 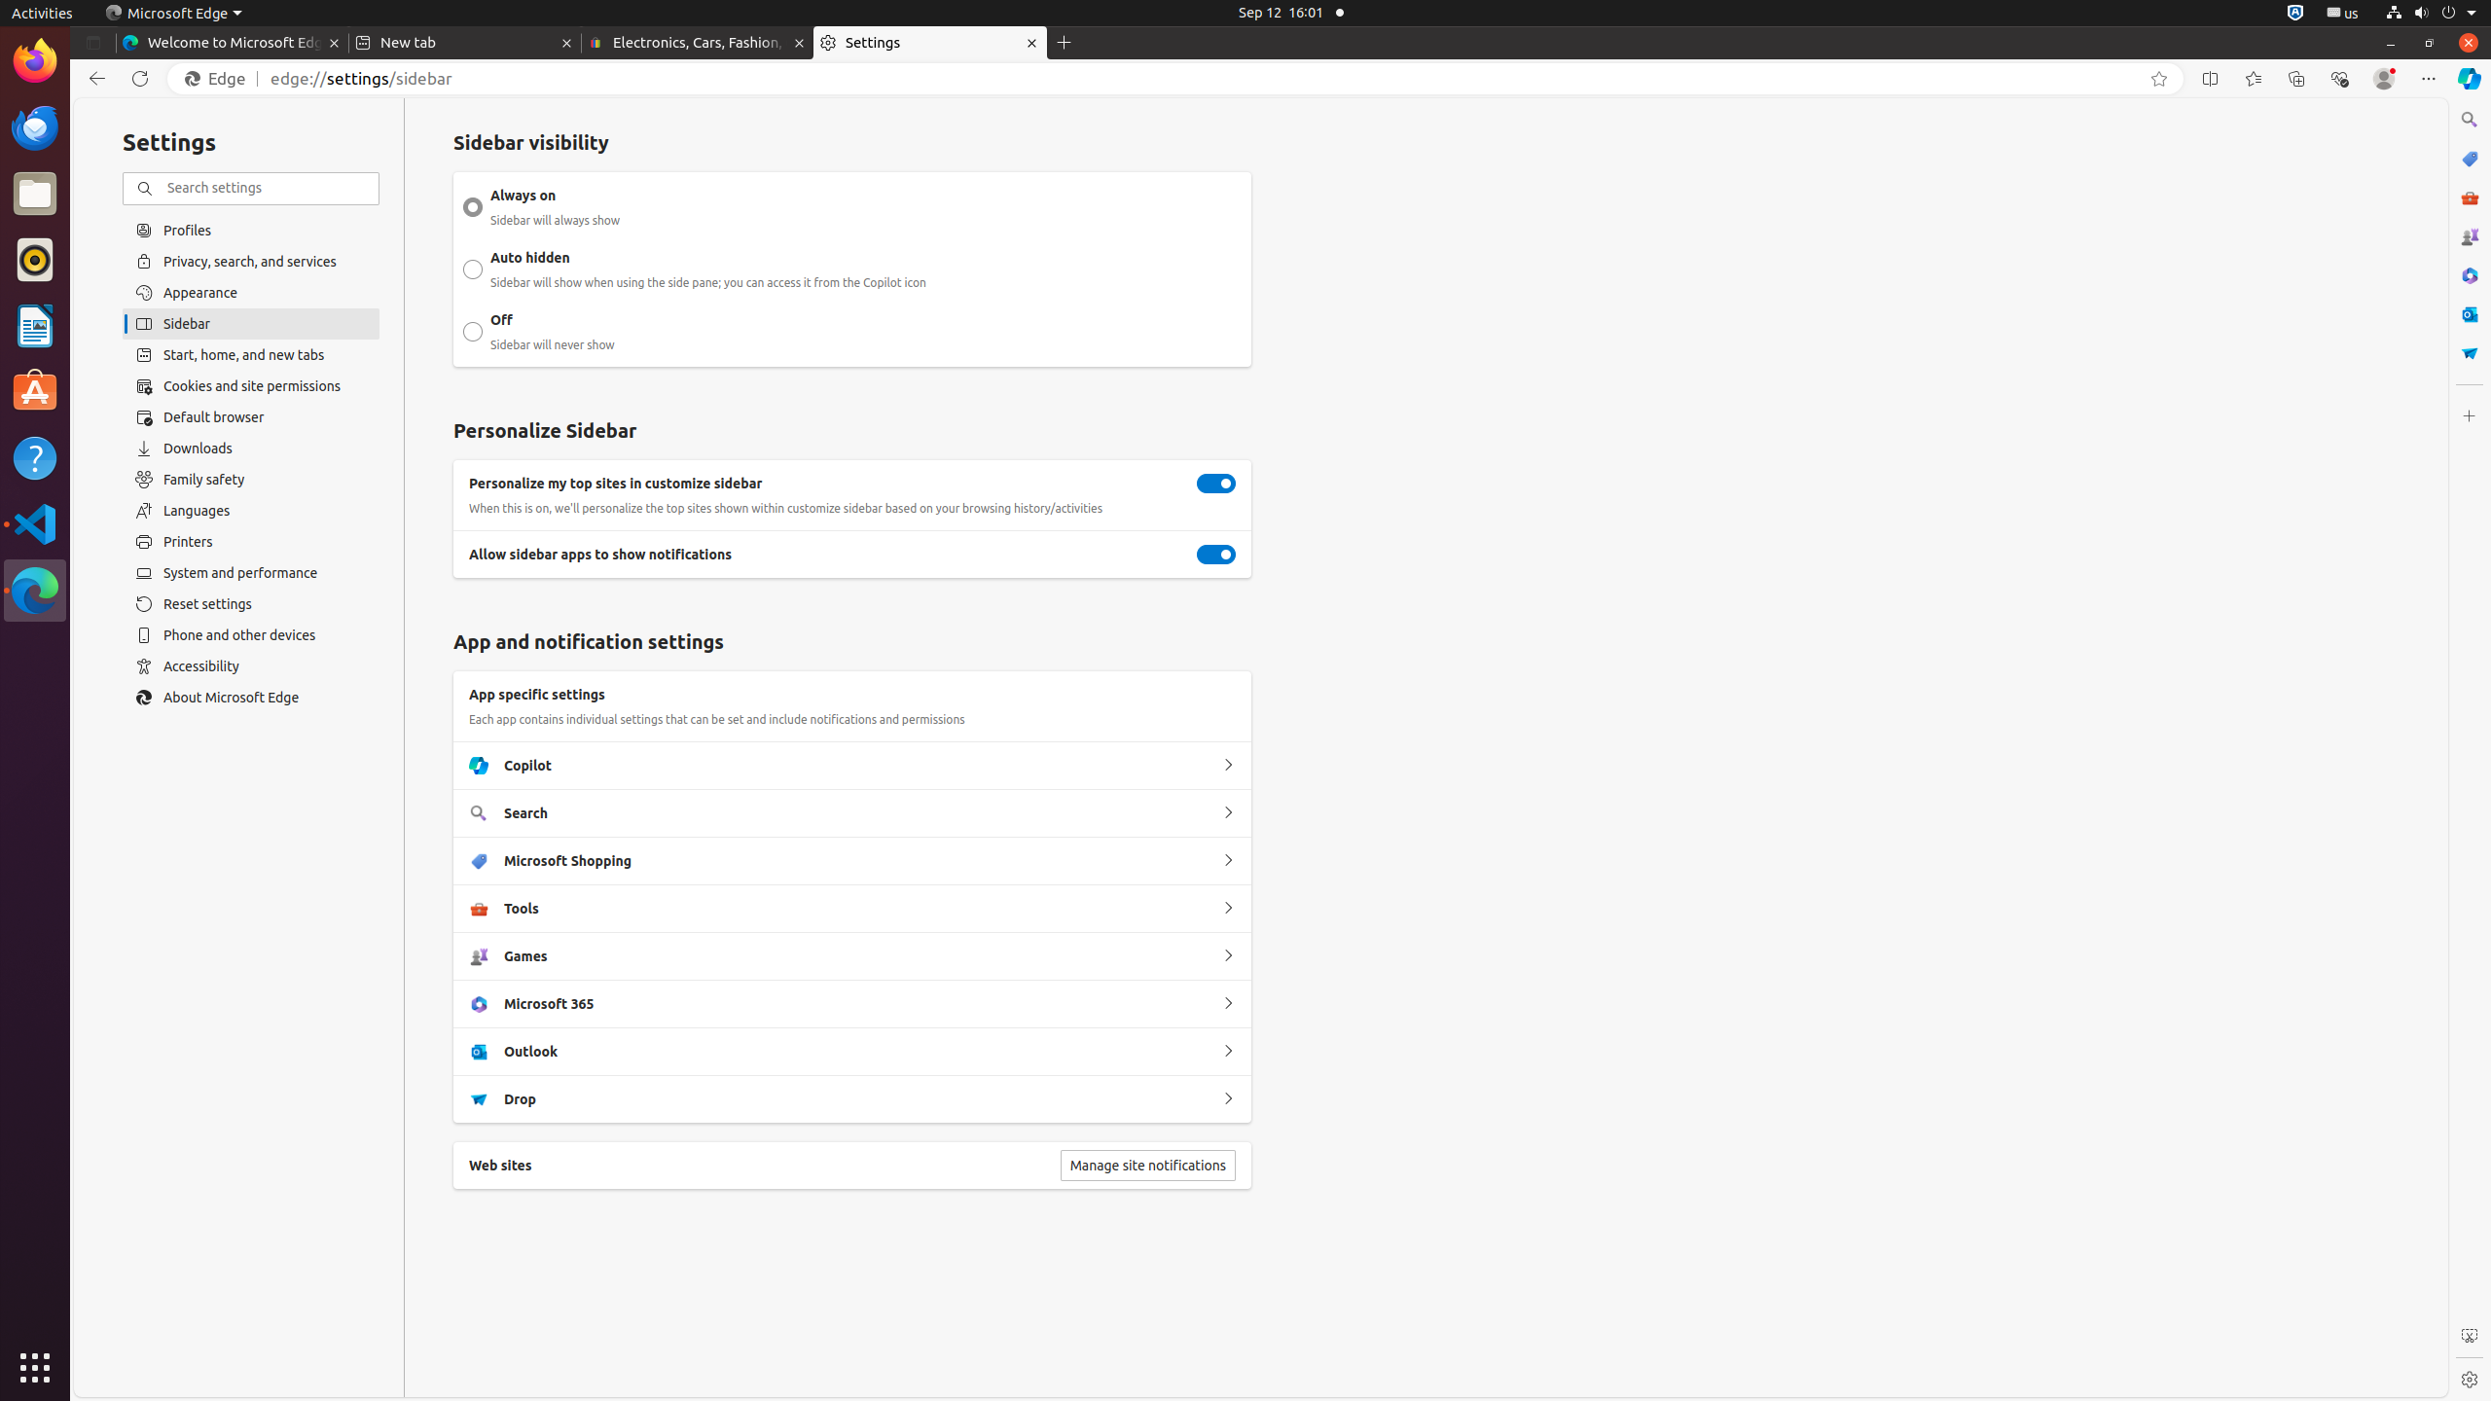 I want to click on Microsoft Edge, so click(x=35, y=591).